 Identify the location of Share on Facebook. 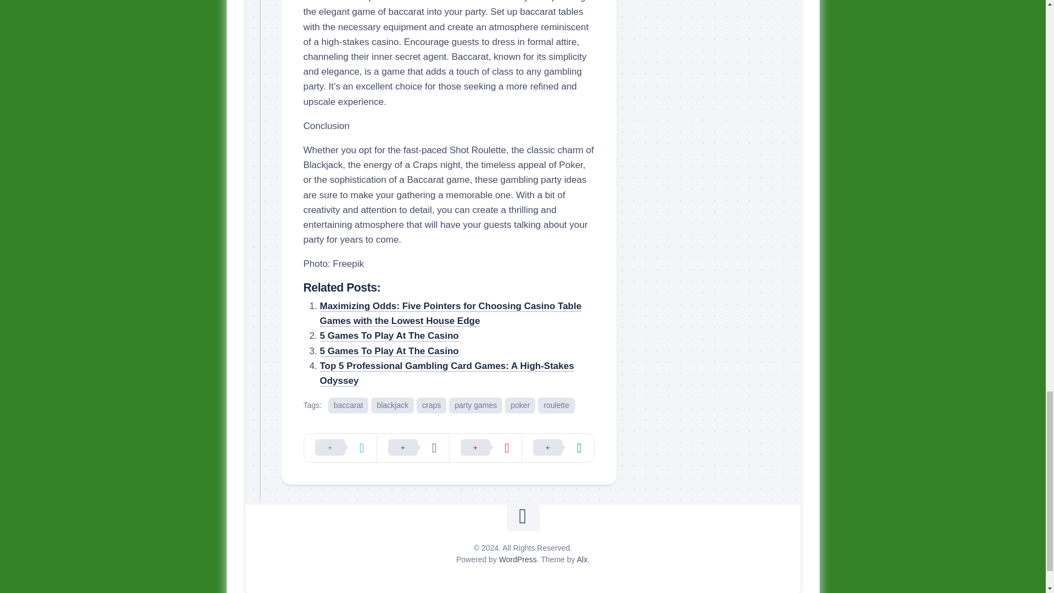
(412, 448).